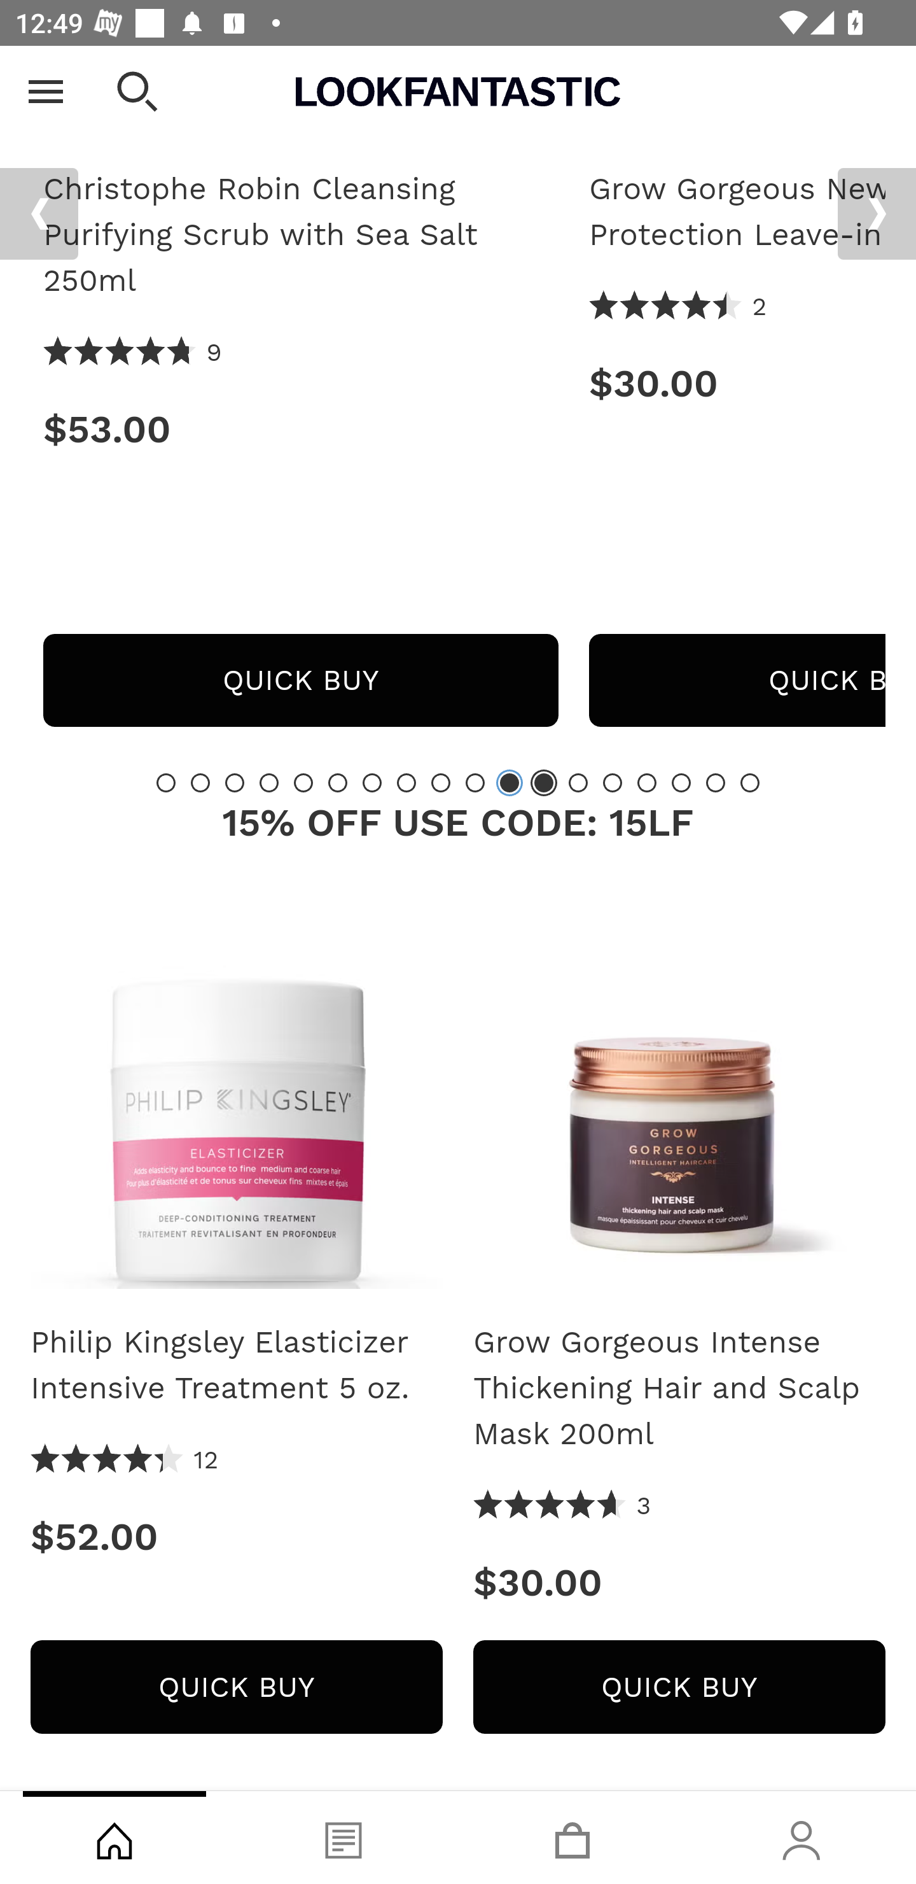  Describe the element at coordinates (268, 784) in the screenshot. I see `Slide 4` at that location.